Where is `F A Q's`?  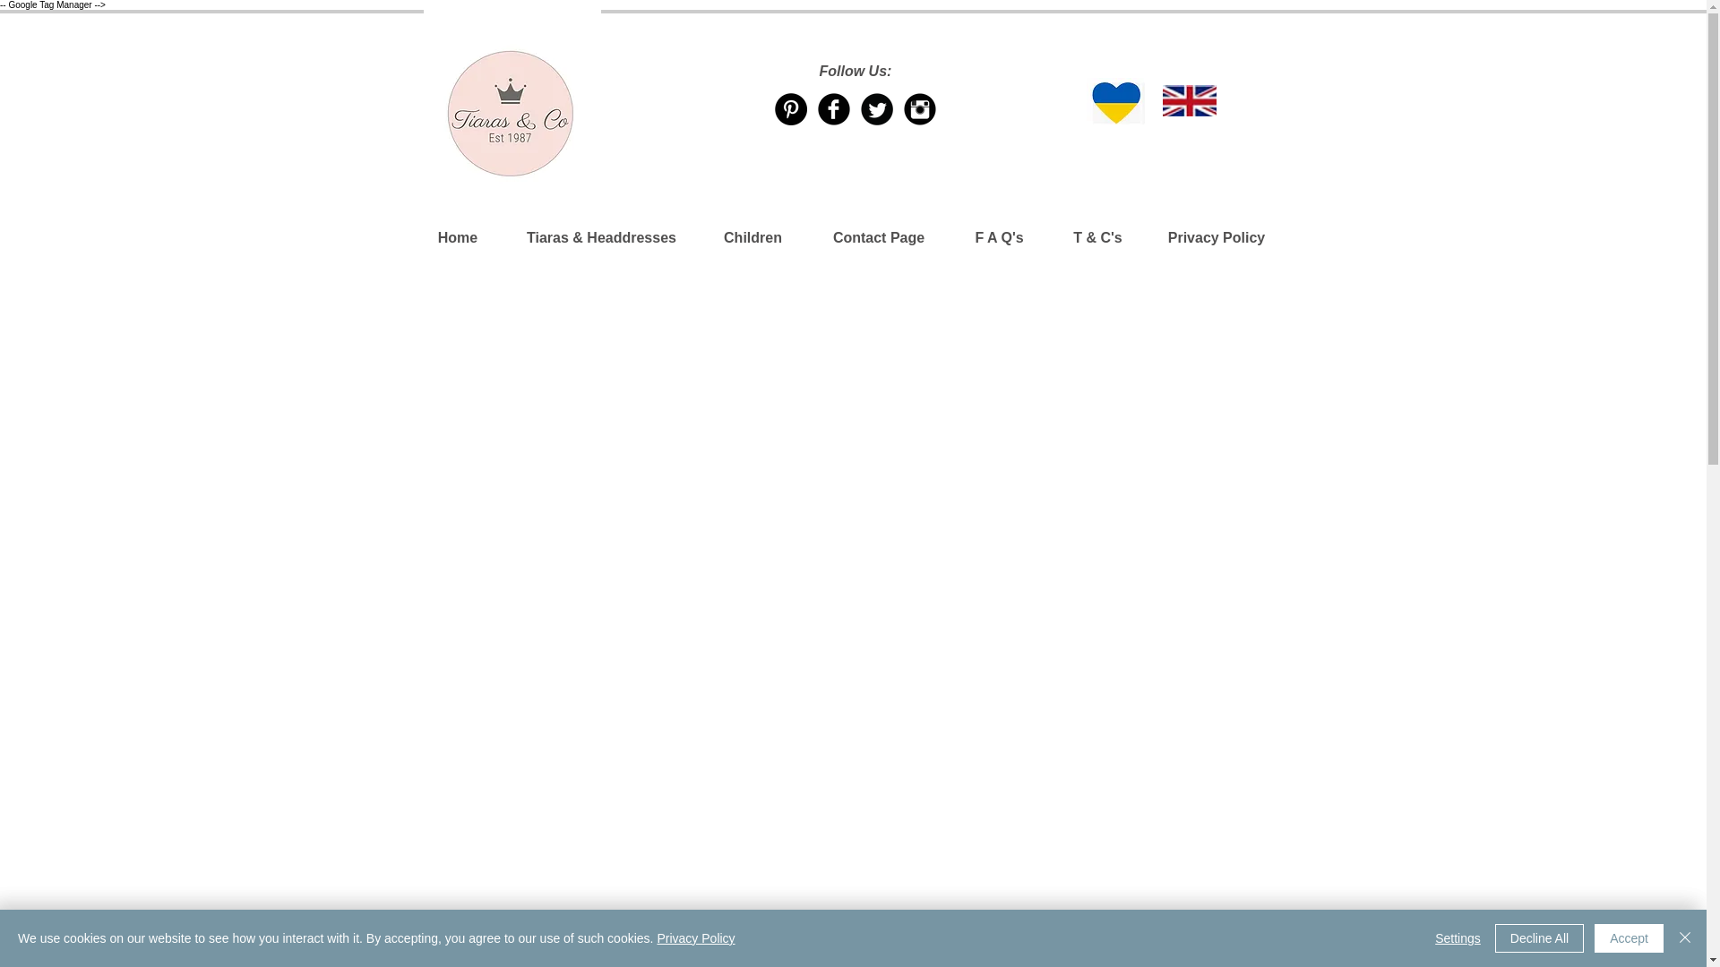
F A Q's is located at coordinates (998, 237).